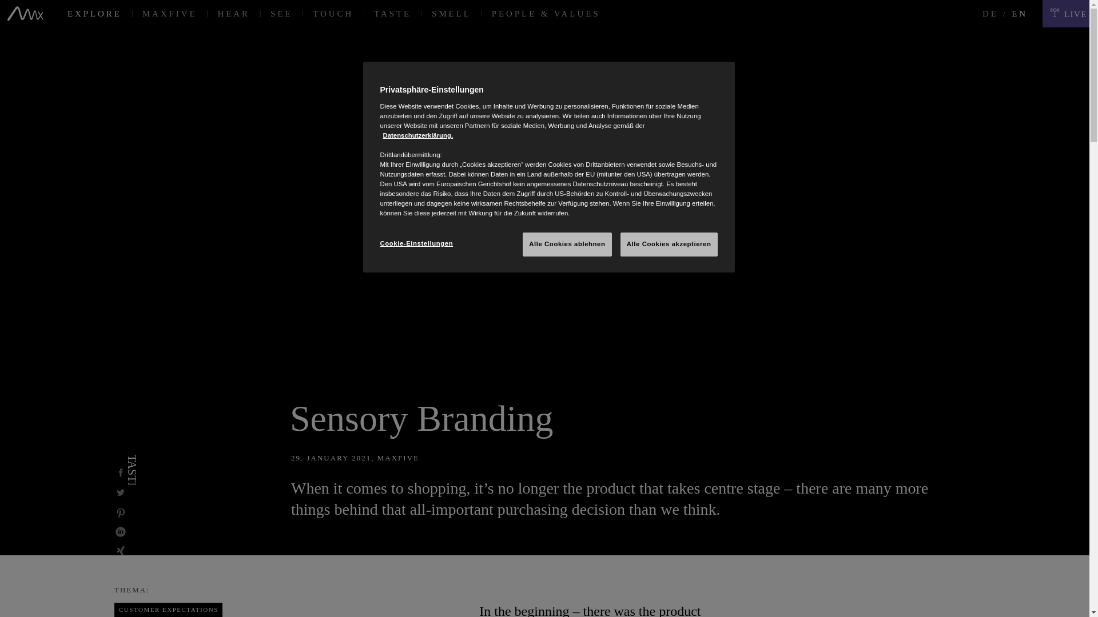  I want to click on DE, so click(990, 14).